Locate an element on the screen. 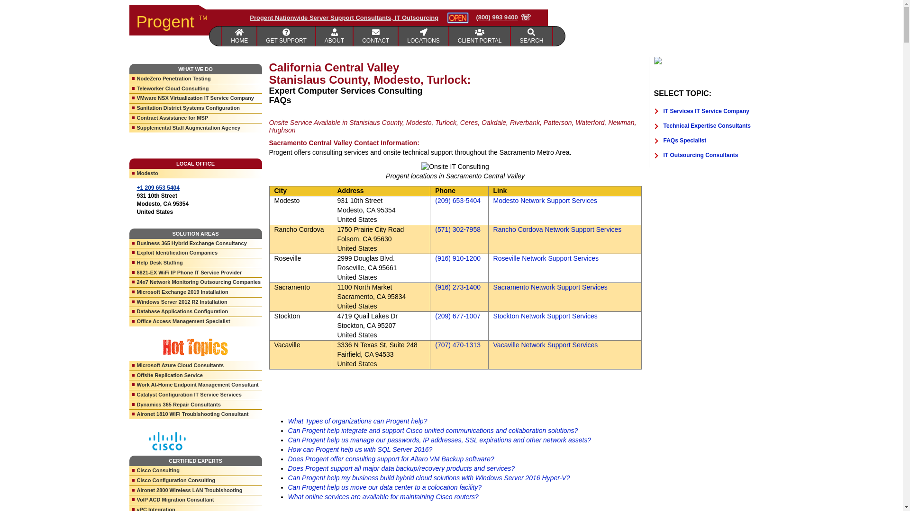 This screenshot has width=910, height=511. Offsite Replication Service is located at coordinates (195, 376).